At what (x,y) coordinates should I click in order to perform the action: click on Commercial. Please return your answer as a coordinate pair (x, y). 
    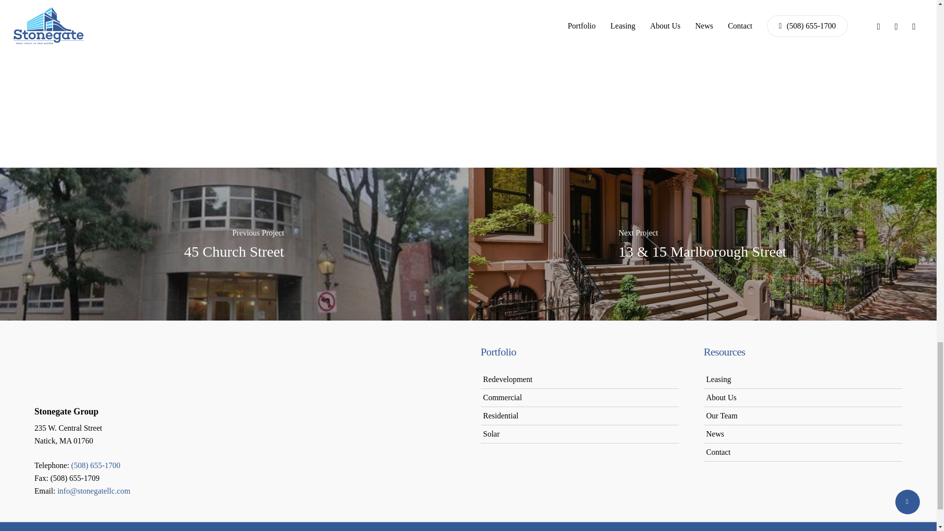
    Looking at the image, I should click on (502, 397).